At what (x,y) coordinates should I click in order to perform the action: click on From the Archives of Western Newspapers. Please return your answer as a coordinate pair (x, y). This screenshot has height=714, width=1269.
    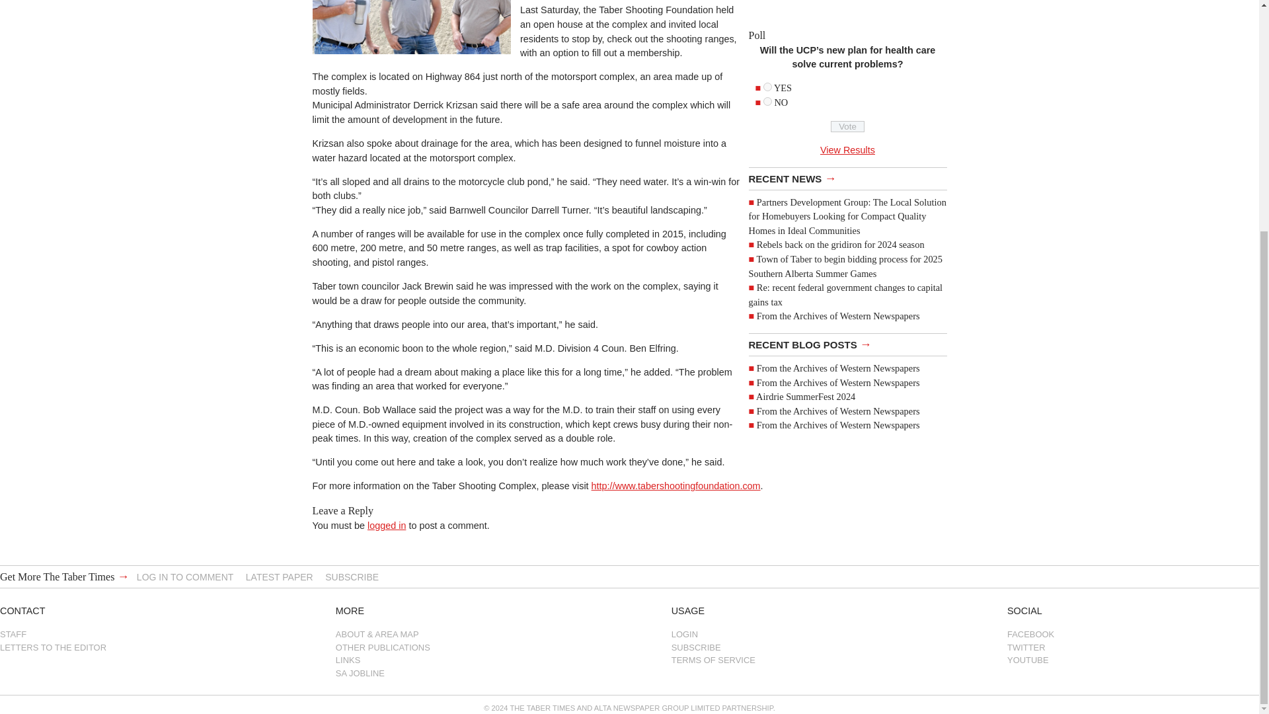
    Looking at the image, I should click on (838, 368).